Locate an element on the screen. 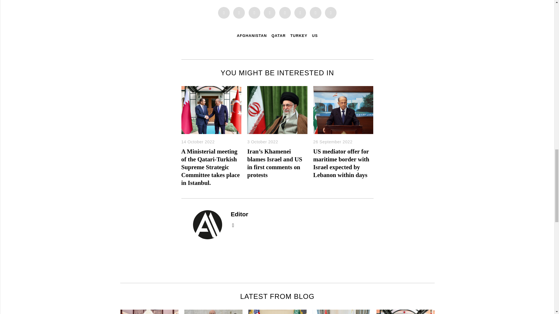 The width and height of the screenshot is (559, 314). QATAR is located at coordinates (279, 35).